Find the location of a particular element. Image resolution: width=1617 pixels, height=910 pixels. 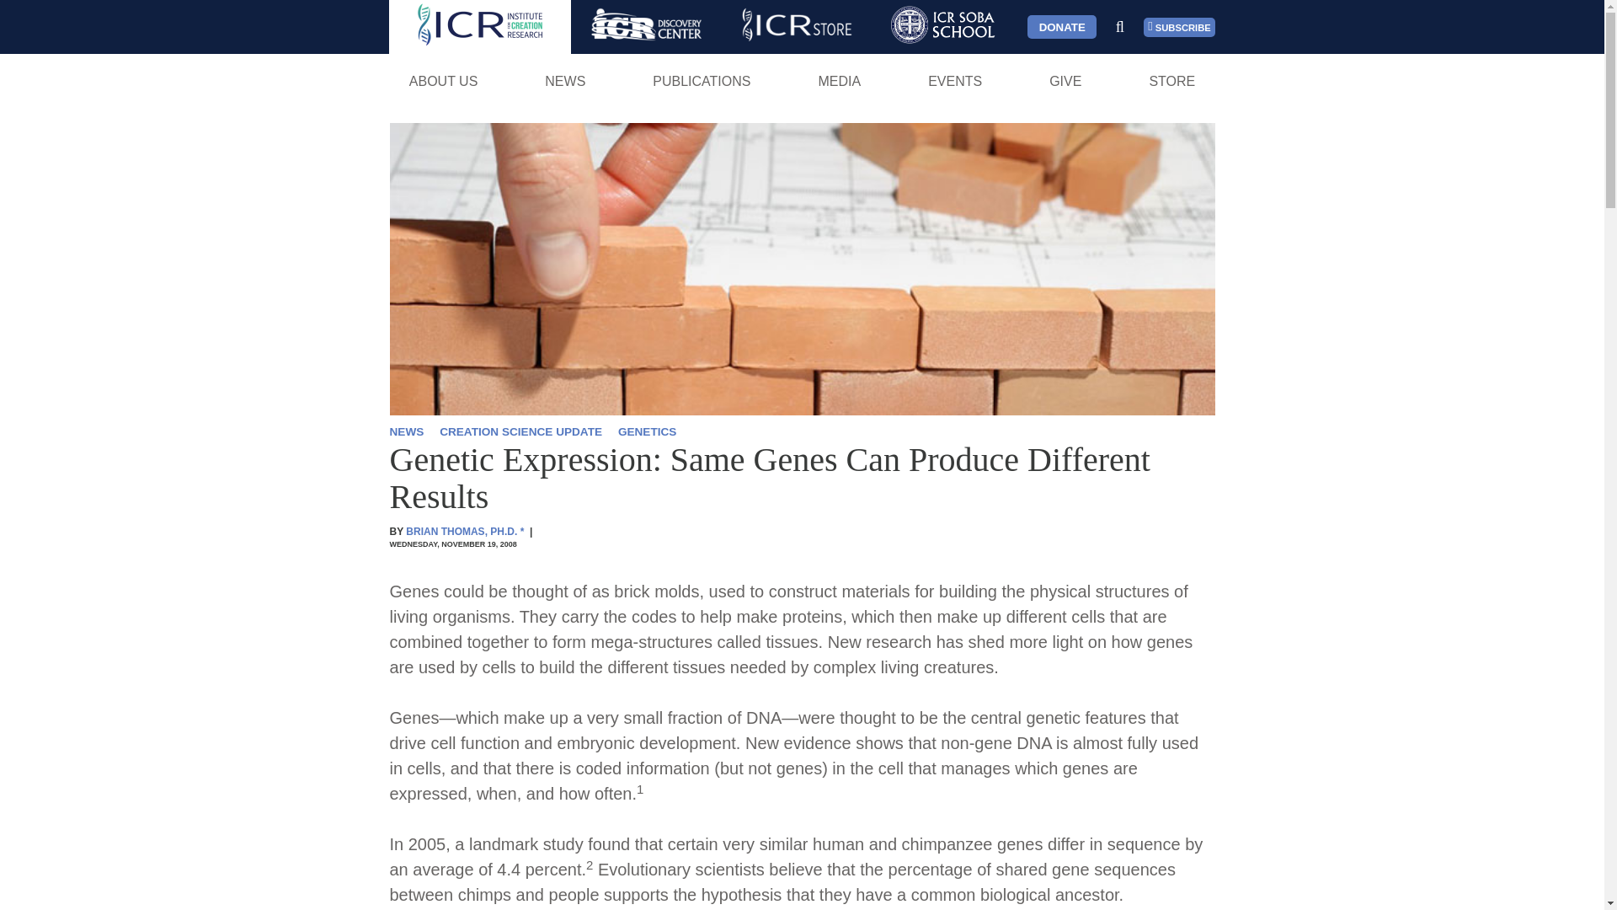

SUBSCRIBE is located at coordinates (1179, 27).